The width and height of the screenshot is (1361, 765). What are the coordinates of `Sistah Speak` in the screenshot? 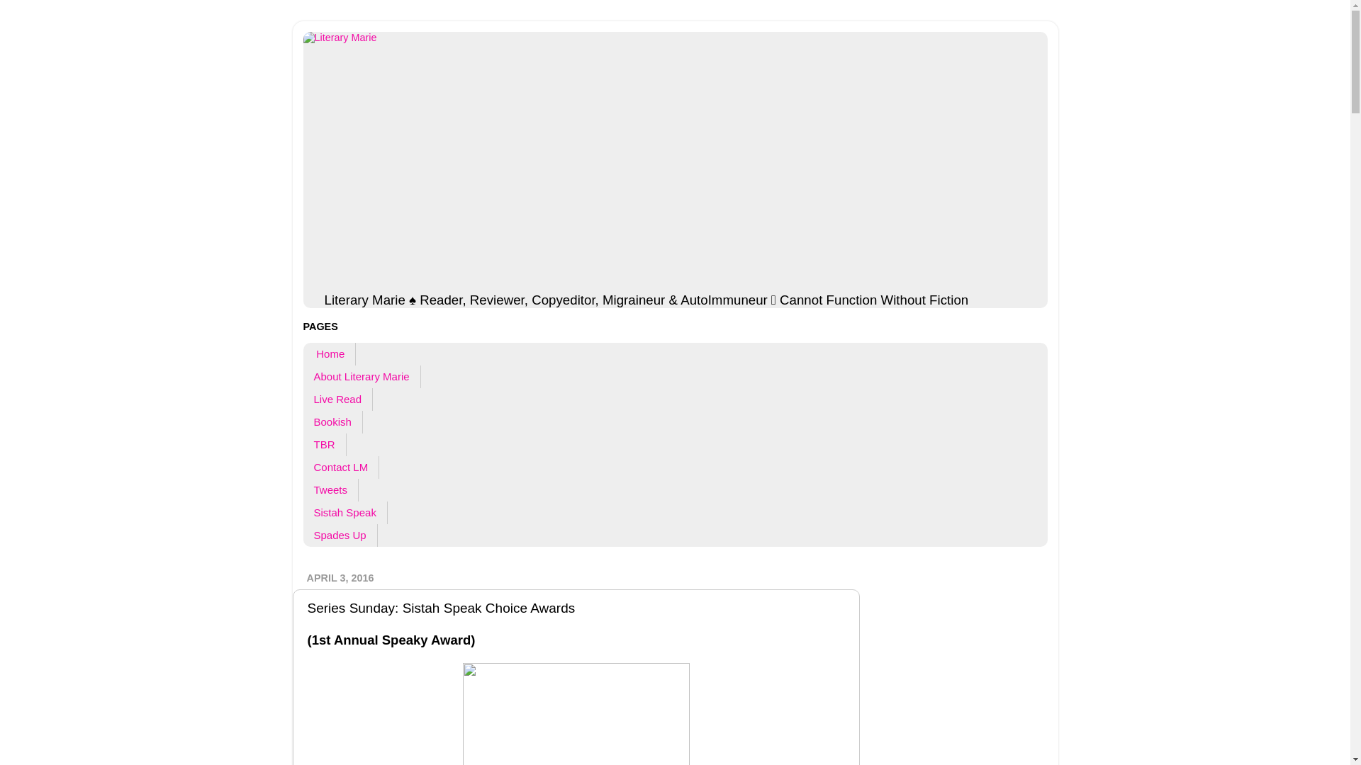 It's located at (346, 513).